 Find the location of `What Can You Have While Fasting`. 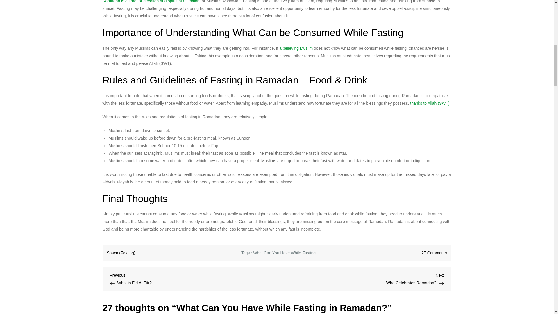

What Can You Have While Fasting is located at coordinates (434, 253).